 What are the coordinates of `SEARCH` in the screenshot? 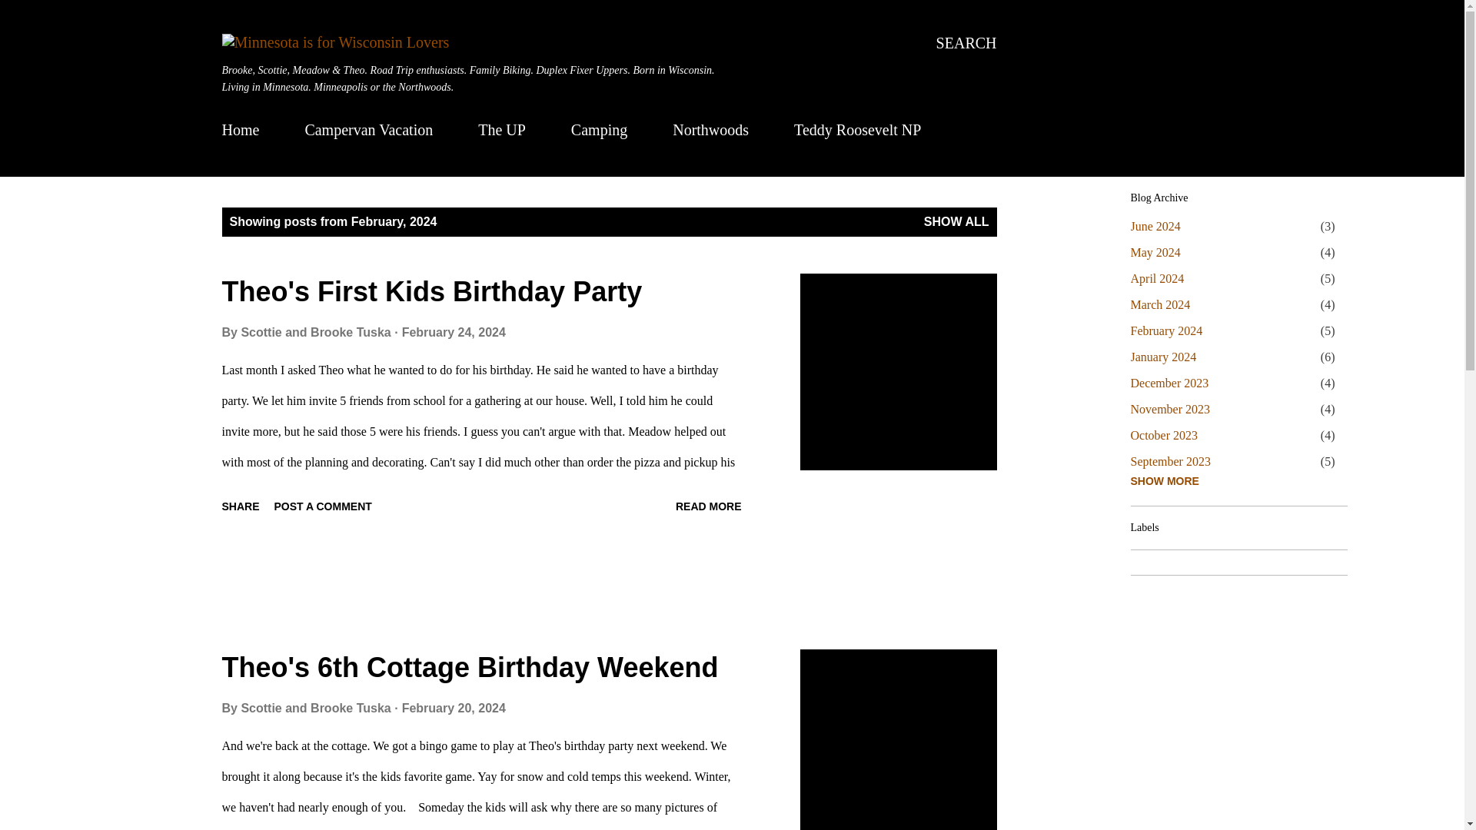 It's located at (966, 43).